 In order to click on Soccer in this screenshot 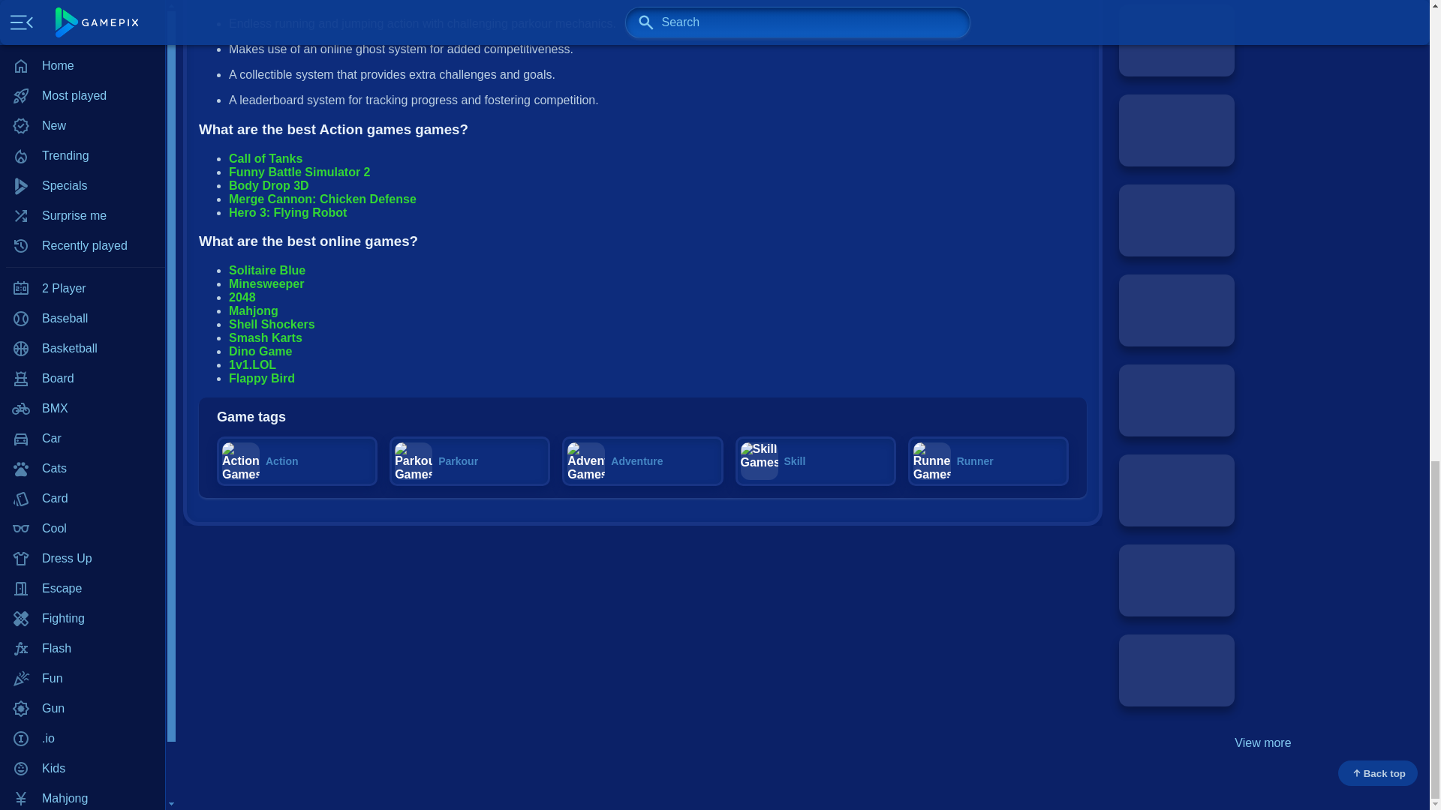, I will do `click(83, 19)`.